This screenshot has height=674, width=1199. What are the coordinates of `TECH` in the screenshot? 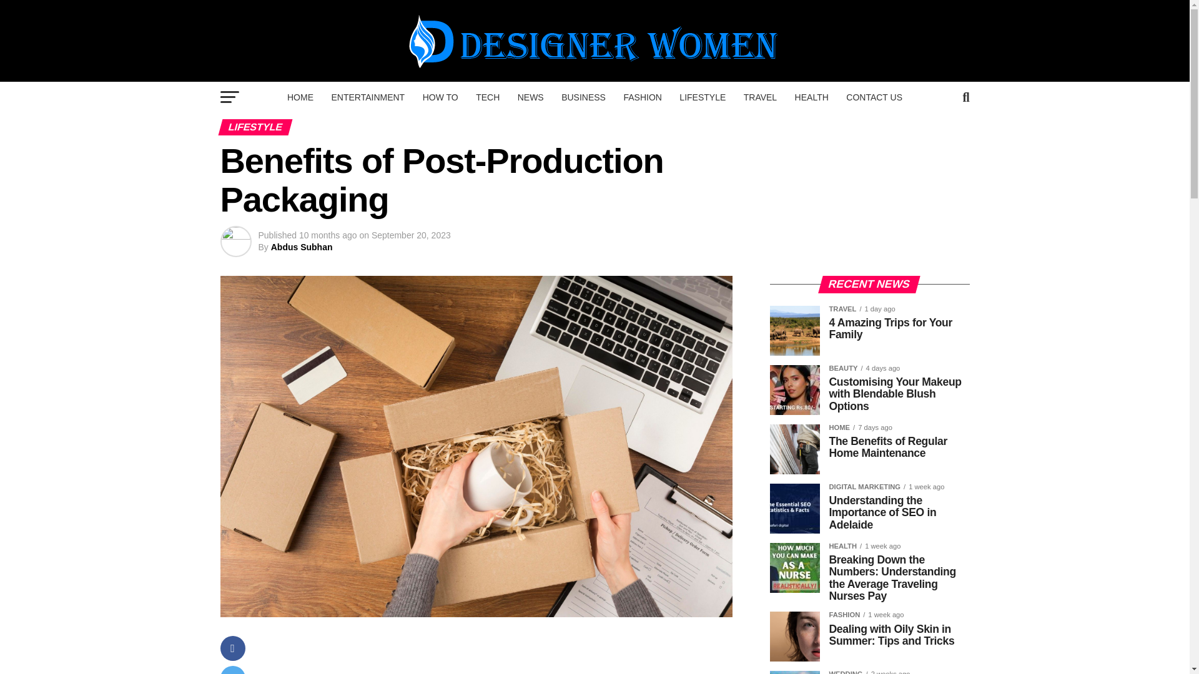 It's located at (488, 97).